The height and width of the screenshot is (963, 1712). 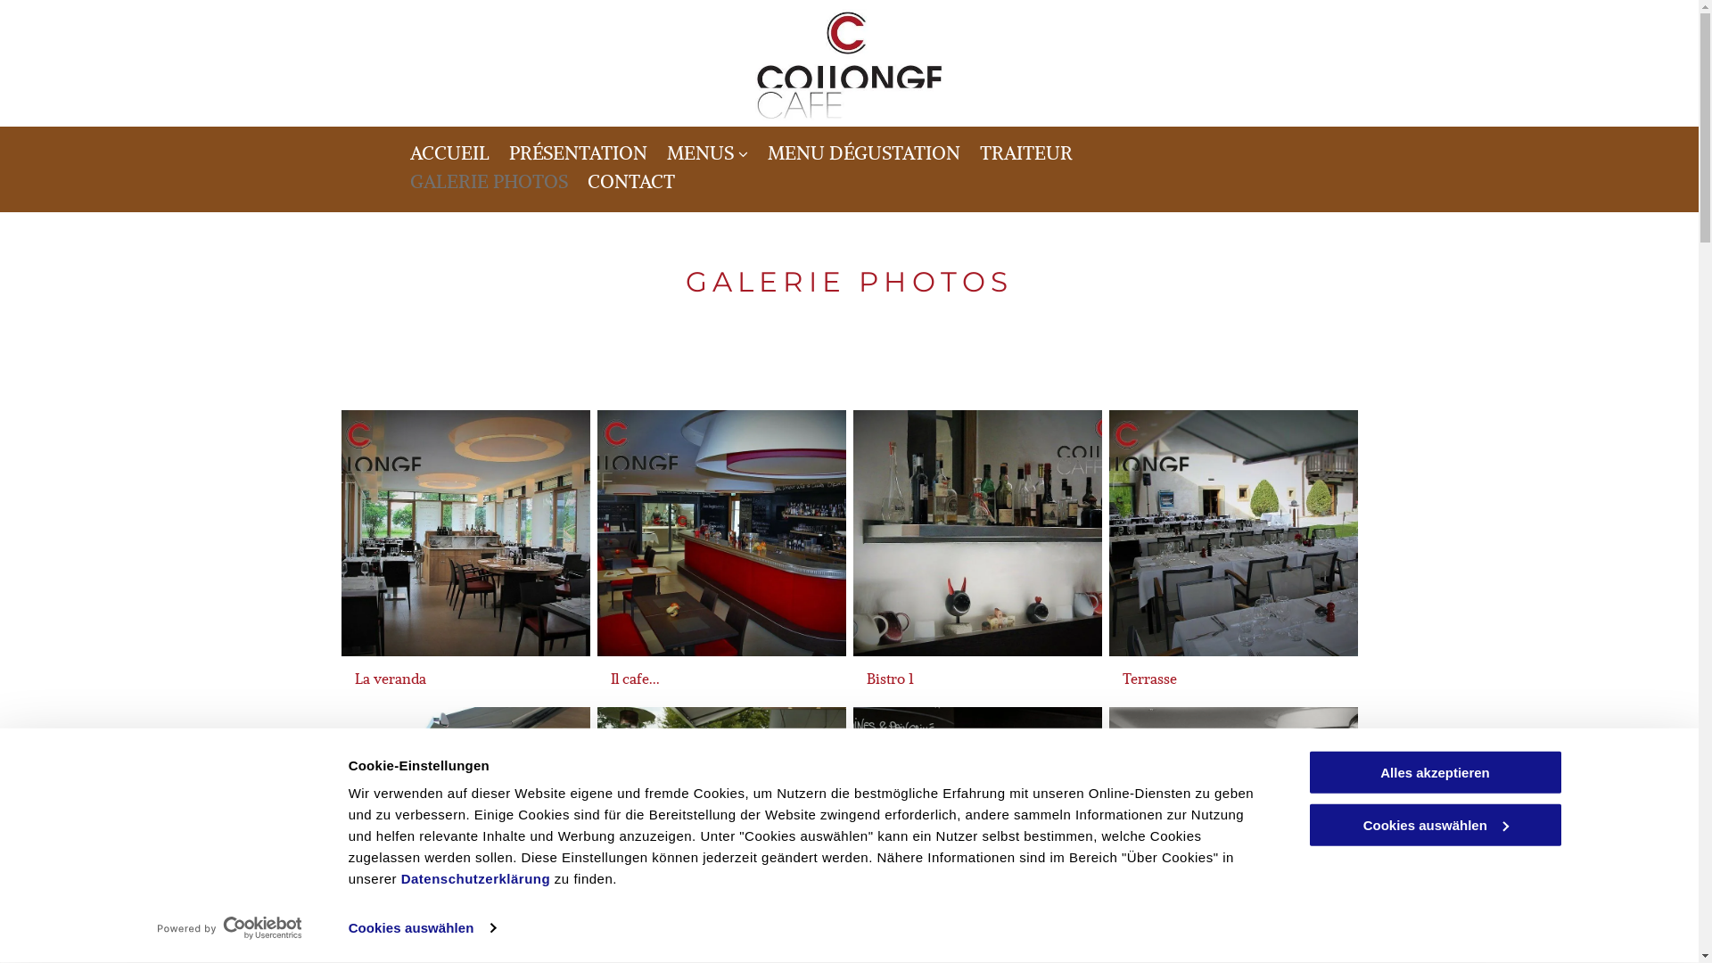 I want to click on Terrasse, so click(x=1234, y=533).